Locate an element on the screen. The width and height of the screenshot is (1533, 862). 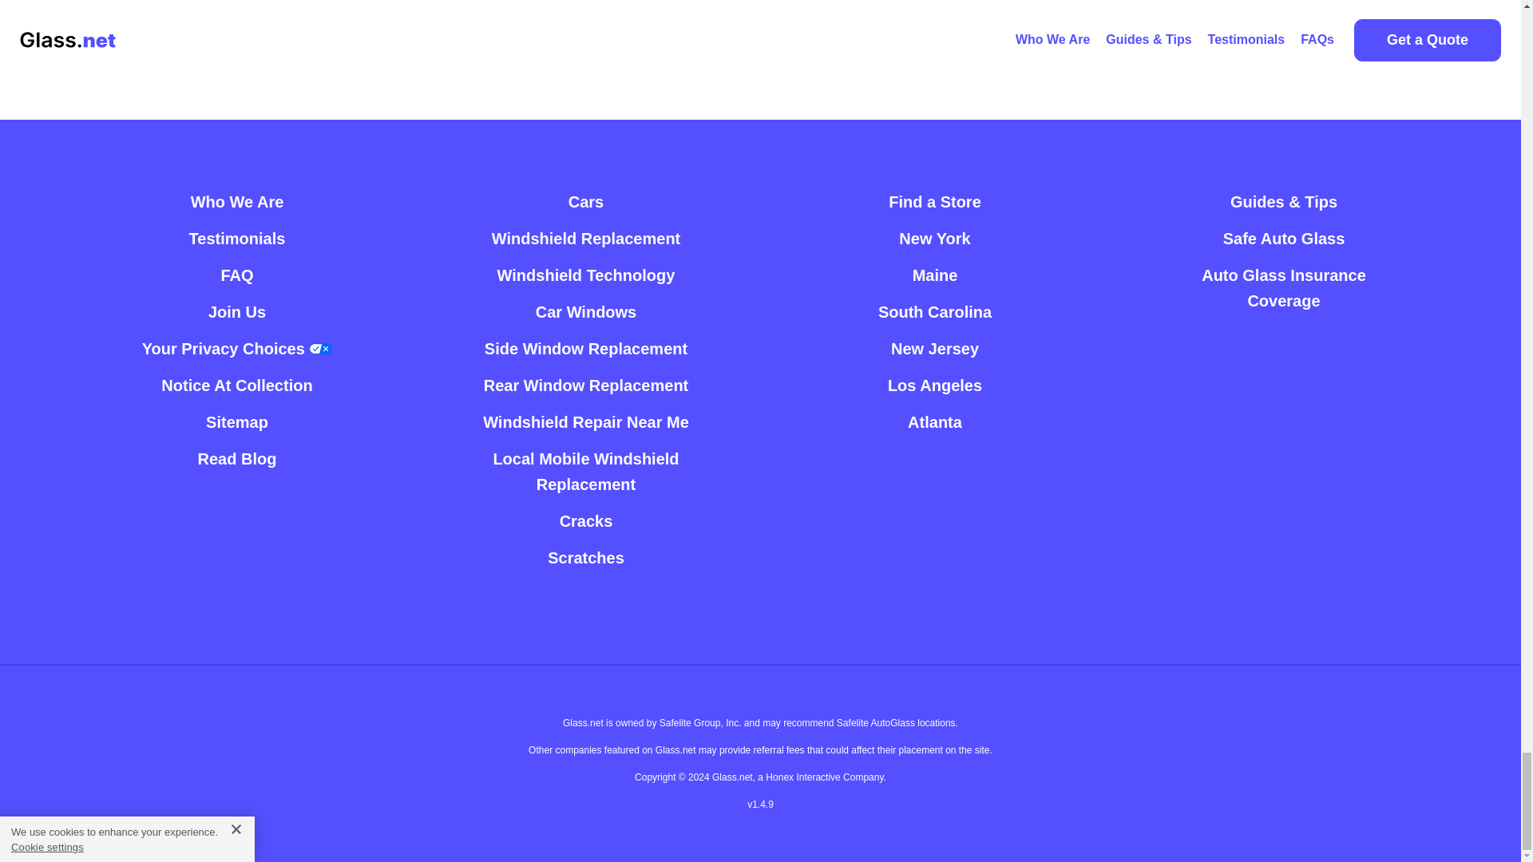
Your Privacy Choices is located at coordinates (237, 348).